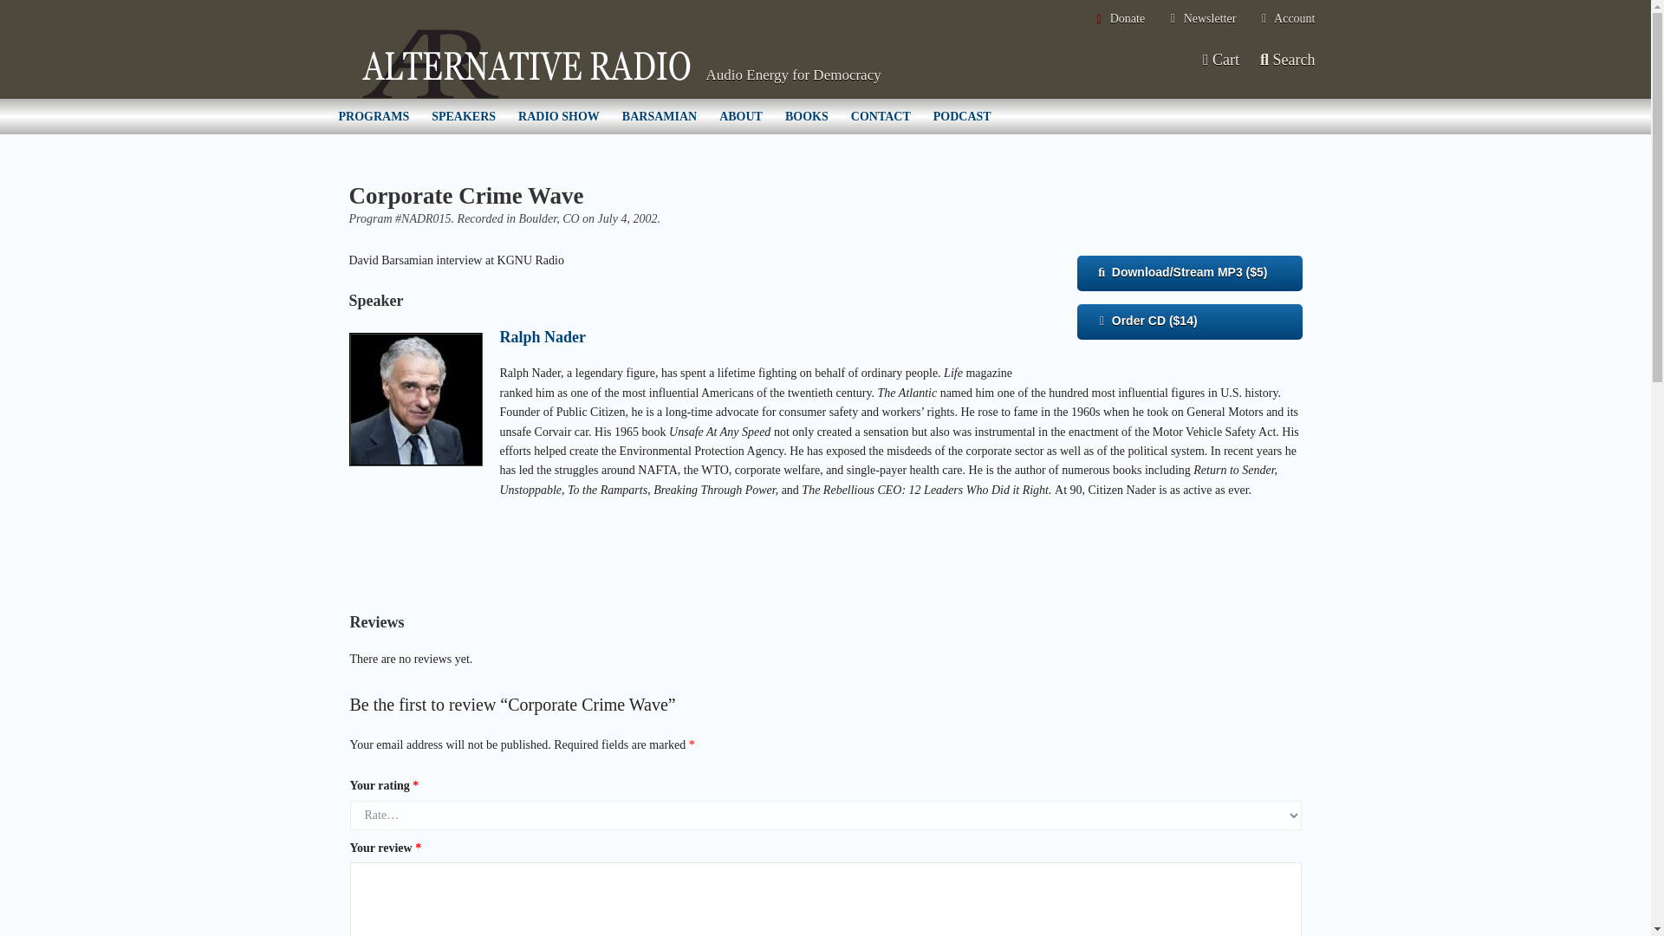 The height and width of the screenshot is (936, 1664). I want to click on Account, so click(1286, 19).